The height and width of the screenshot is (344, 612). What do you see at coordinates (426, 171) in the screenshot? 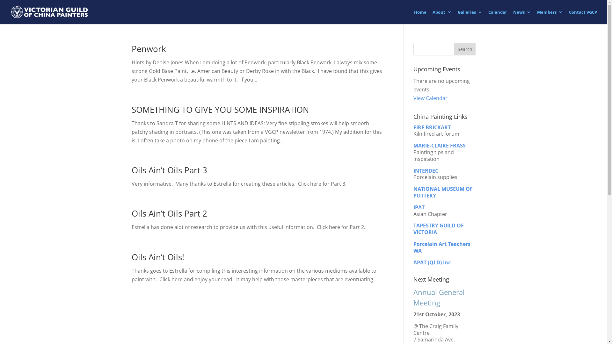
I see `INTERDEC` at bounding box center [426, 171].